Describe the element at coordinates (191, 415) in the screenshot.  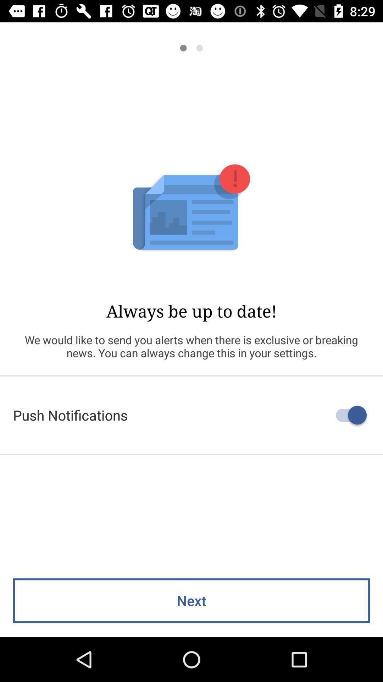
I see `click push notifications` at that location.